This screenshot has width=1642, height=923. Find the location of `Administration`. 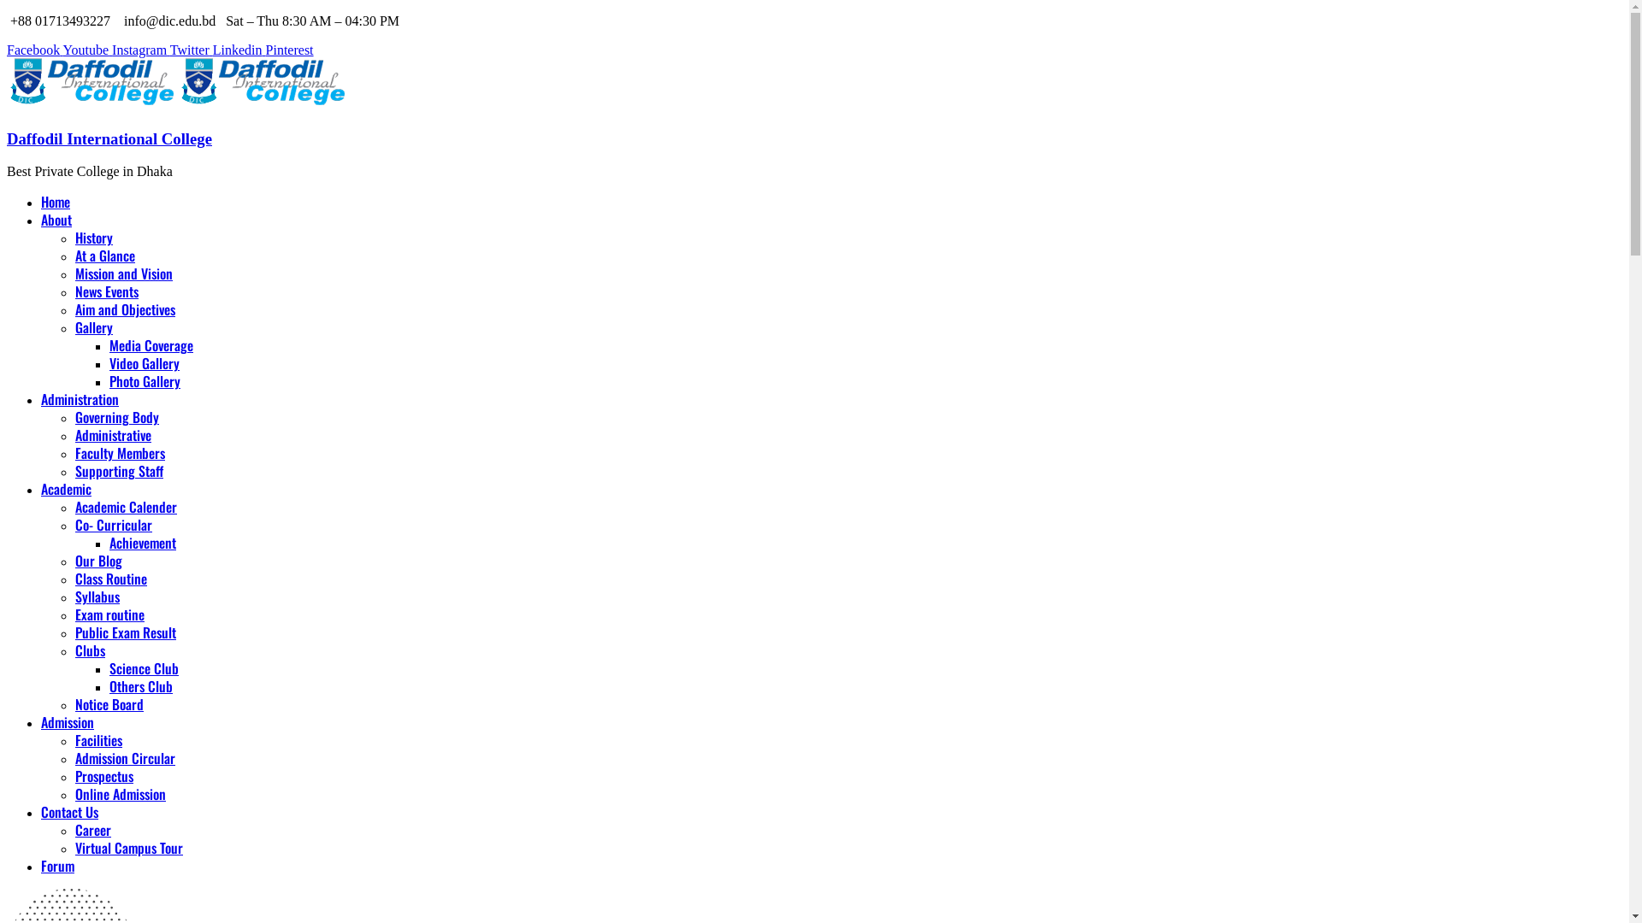

Administration is located at coordinates (80, 400).